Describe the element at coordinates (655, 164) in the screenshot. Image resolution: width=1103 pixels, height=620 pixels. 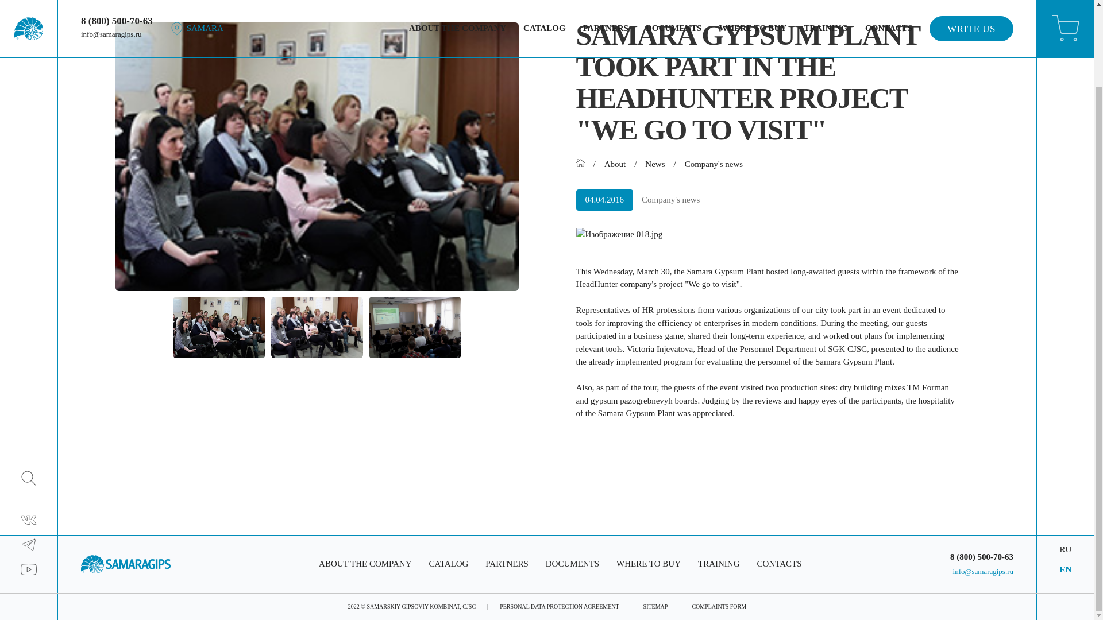
I see `News` at that location.